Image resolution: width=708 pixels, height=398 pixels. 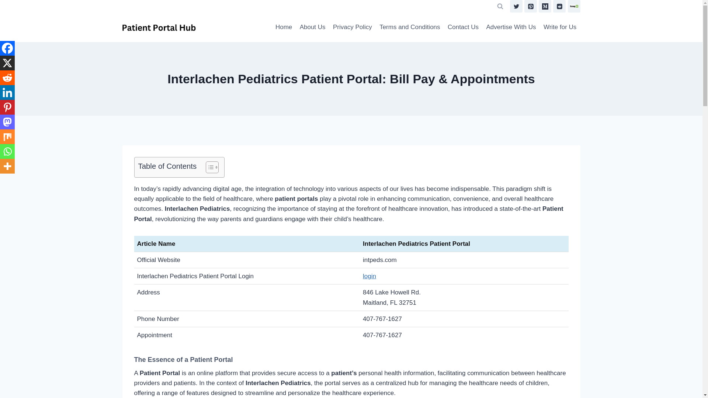 What do you see at coordinates (353, 27) in the screenshot?
I see `Privacy Policy` at bounding box center [353, 27].